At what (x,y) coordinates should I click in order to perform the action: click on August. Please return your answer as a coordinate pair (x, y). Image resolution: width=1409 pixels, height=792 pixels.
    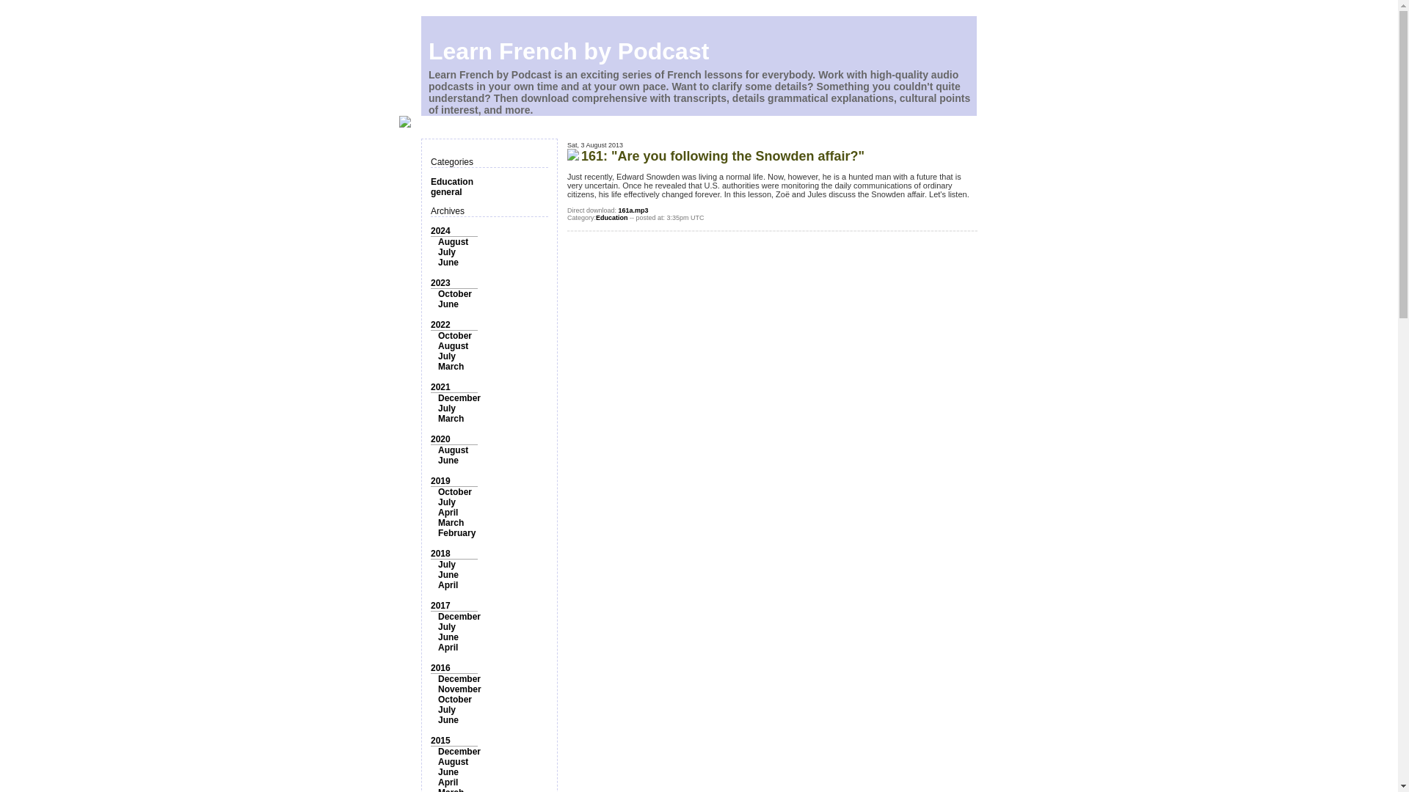
    Looking at the image, I should click on (453, 241).